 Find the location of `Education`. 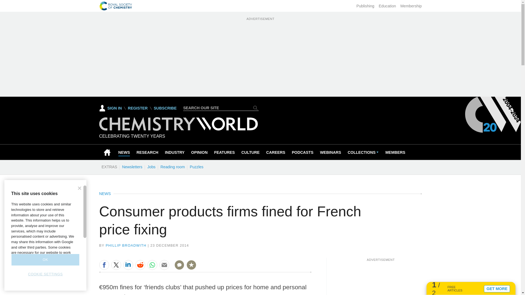

Education is located at coordinates (387, 6).